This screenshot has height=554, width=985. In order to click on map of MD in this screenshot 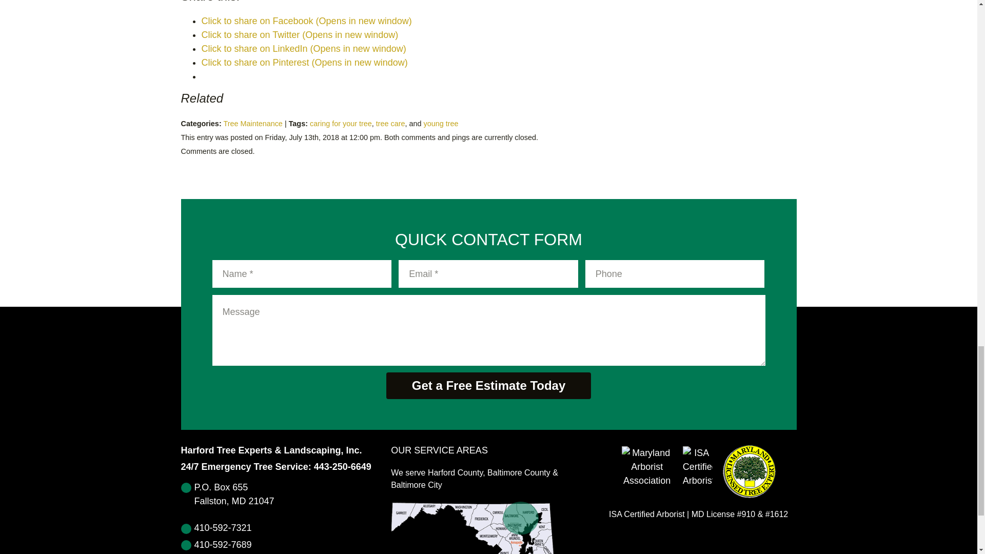, I will do `click(488, 528)`.